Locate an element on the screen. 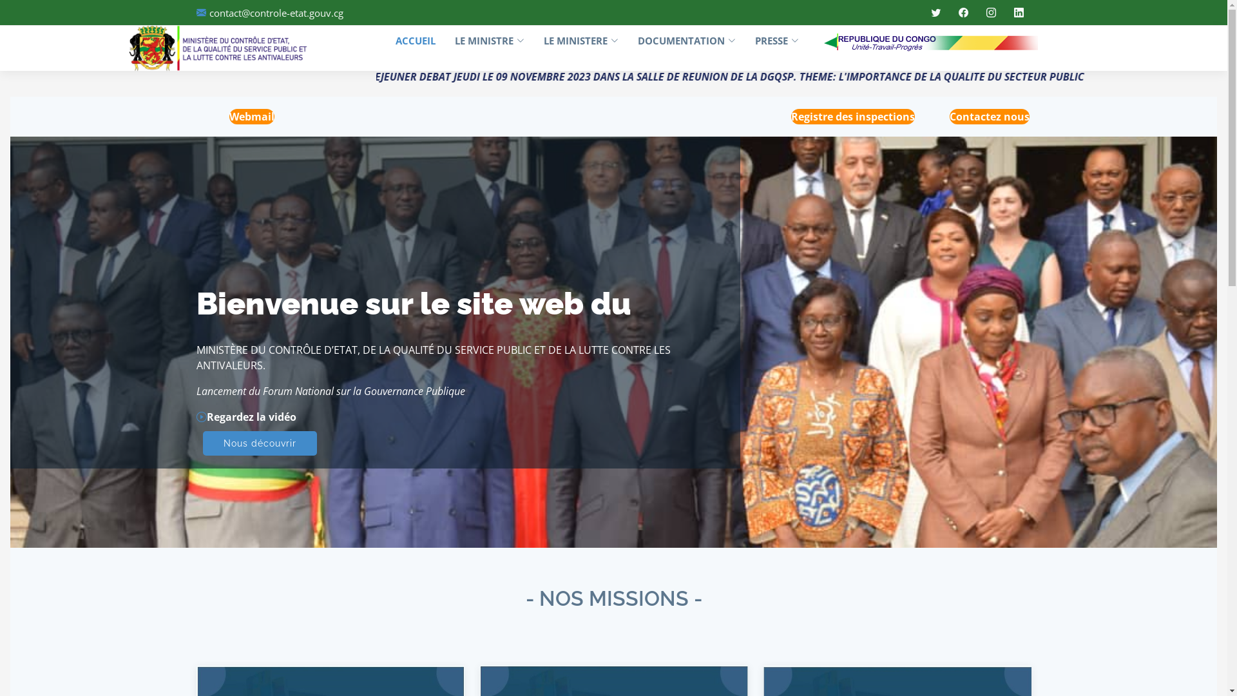 This screenshot has height=696, width=1237. Registre des inspections is located at coordinates (853, 117).